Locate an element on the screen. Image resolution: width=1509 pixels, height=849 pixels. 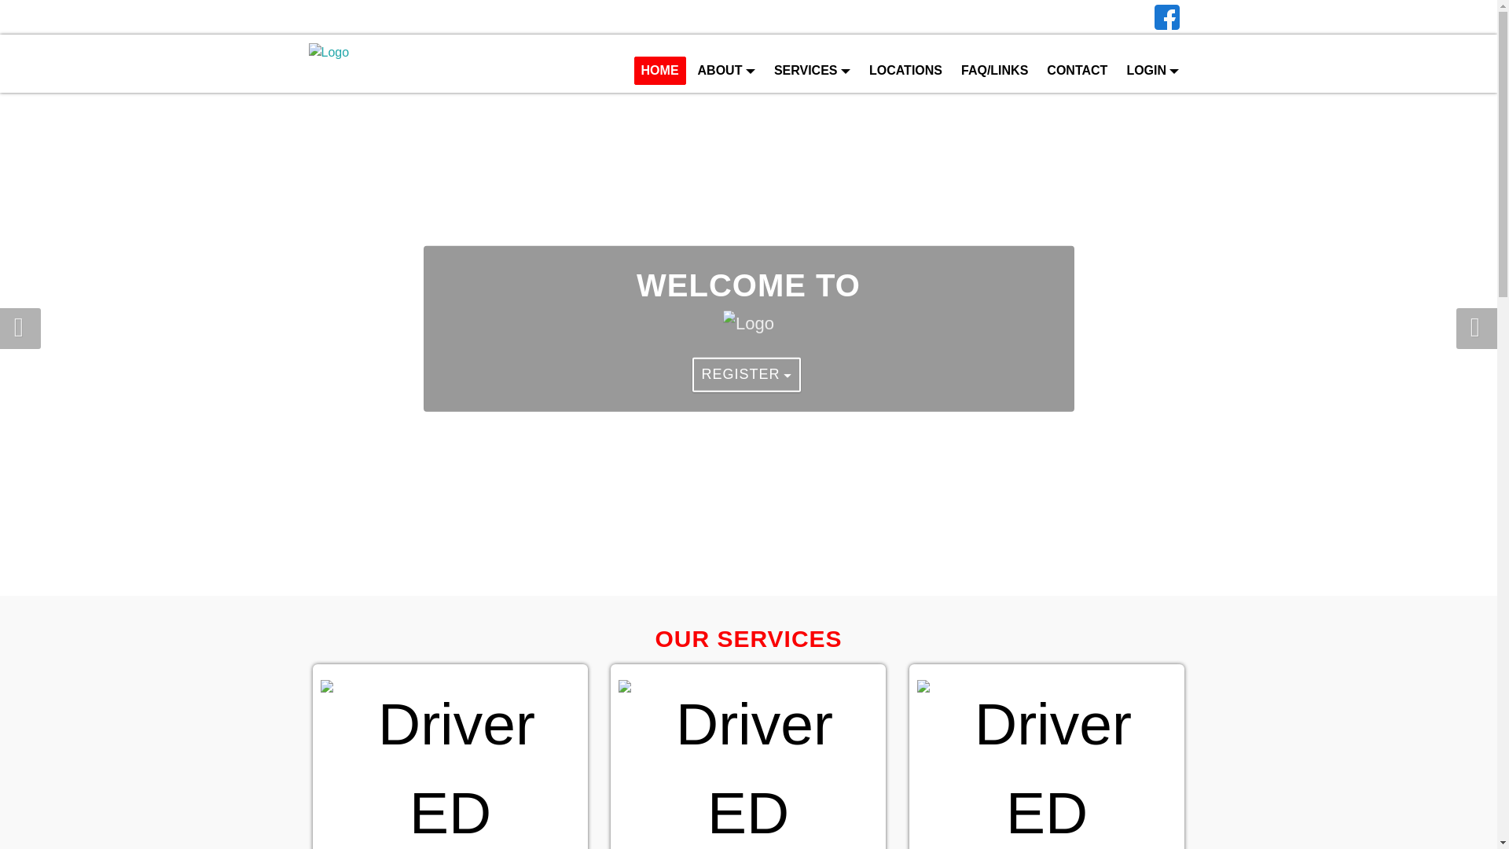
CONTACT is located at coordinates (1077, 71).